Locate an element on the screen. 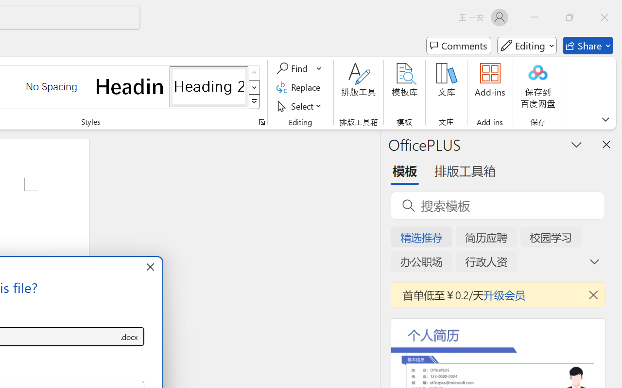 This screenshot has width=622, height=388. Minimize is located at coordinates (535, 17).